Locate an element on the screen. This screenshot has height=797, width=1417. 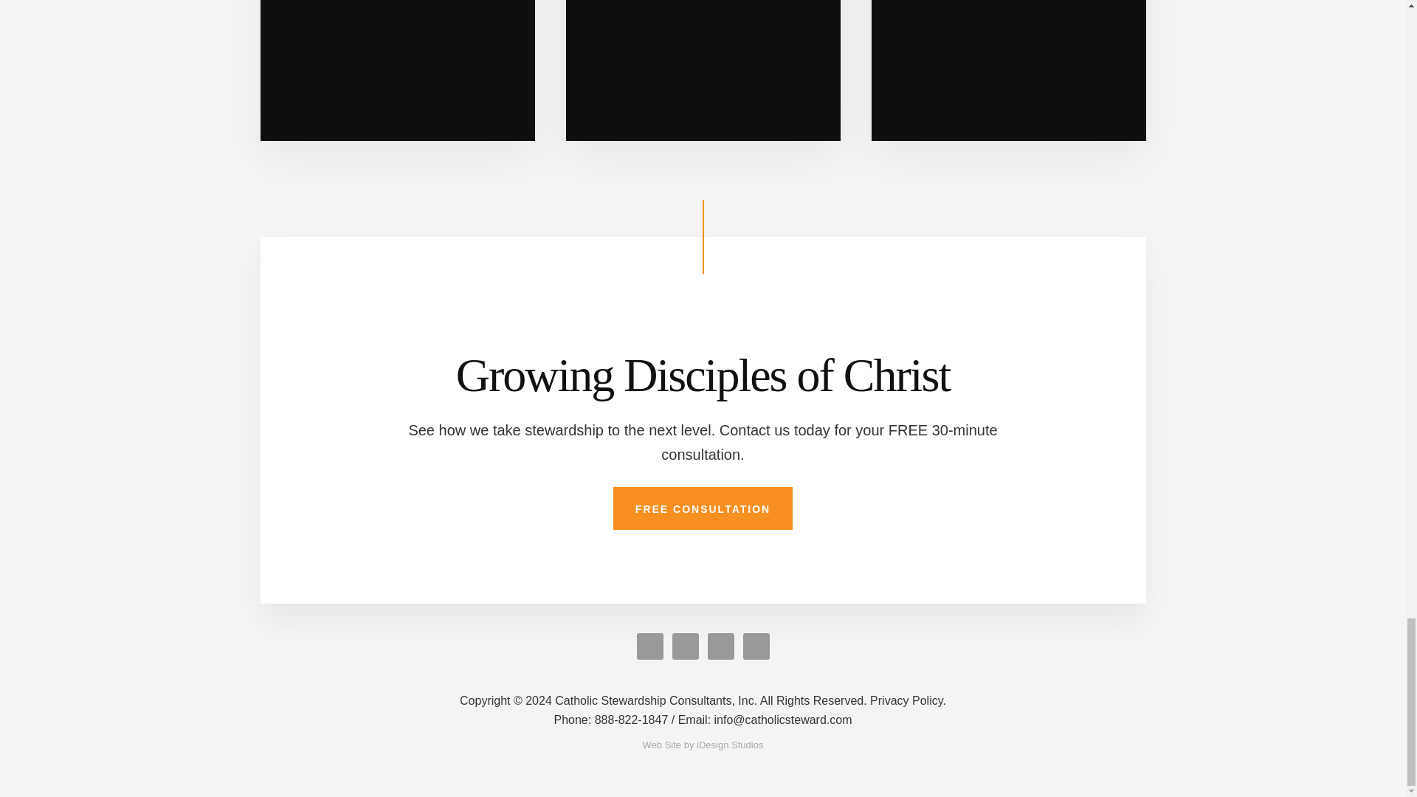
Privacy Policy is located at coordinates (908, 700).